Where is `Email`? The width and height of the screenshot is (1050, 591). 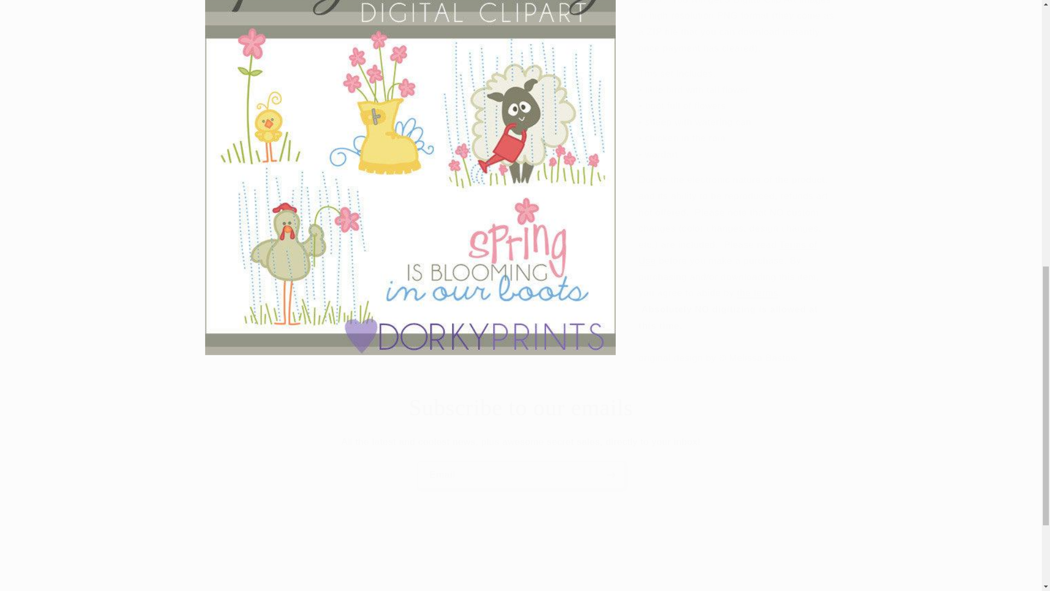 Email is located at coordinates (521, 475).